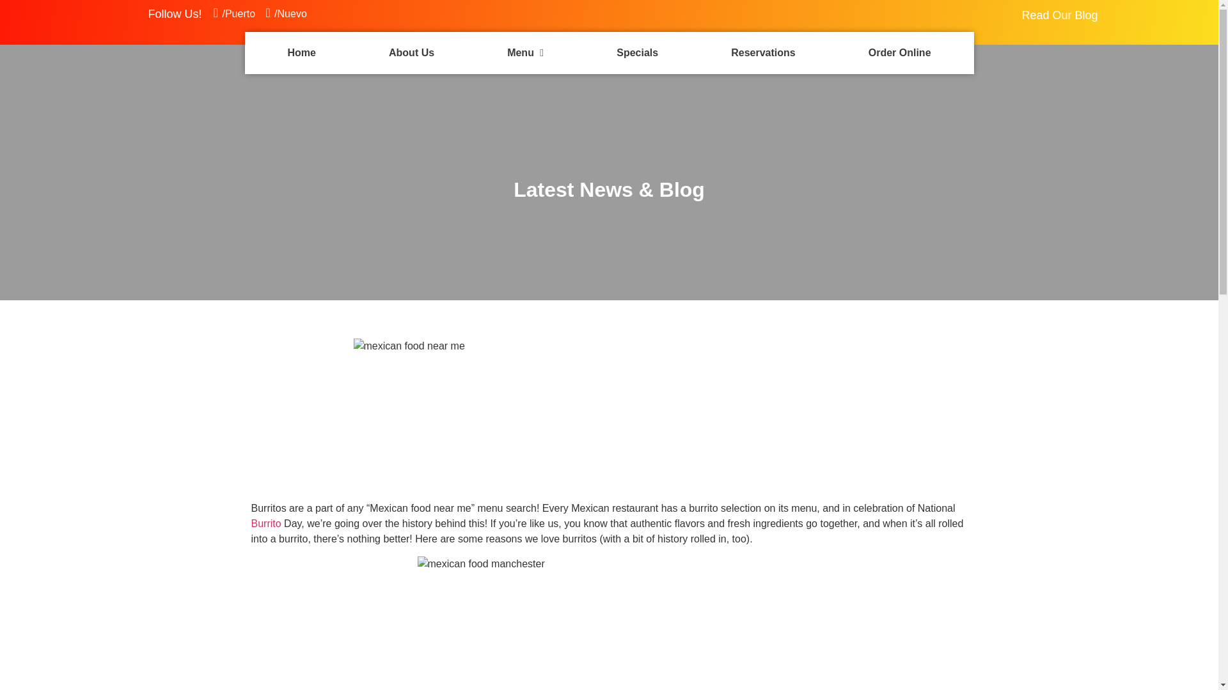  What do you see at coordinates (637, 52) in the screenshot?
I see `Specials` at bounding box center [637, 52].